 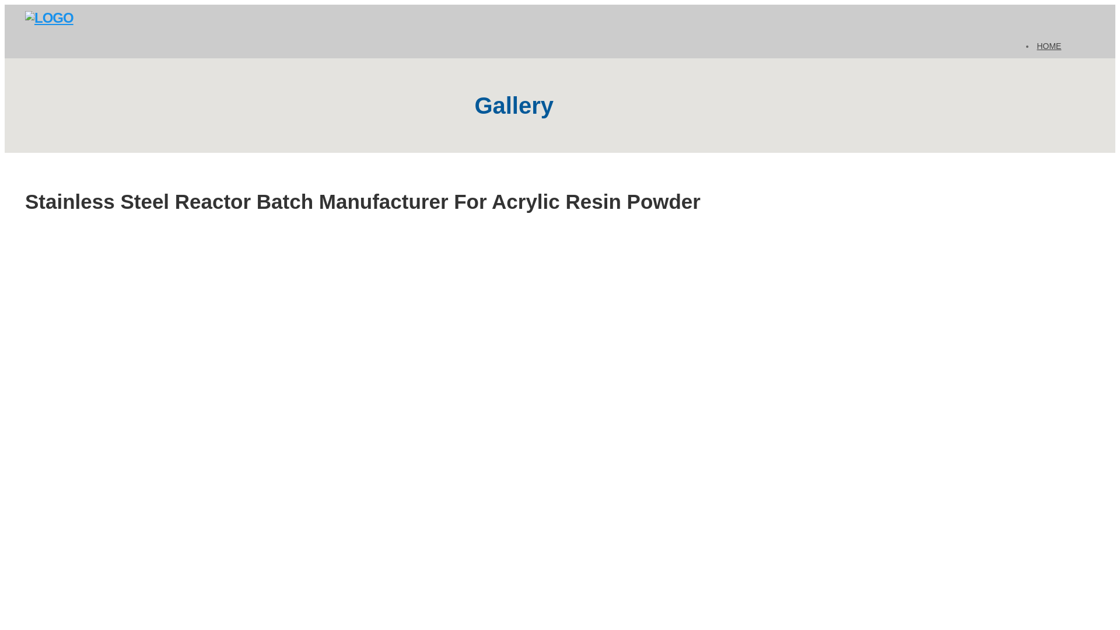 I want to click on ABOUT US, so click(x=1057, y=66).